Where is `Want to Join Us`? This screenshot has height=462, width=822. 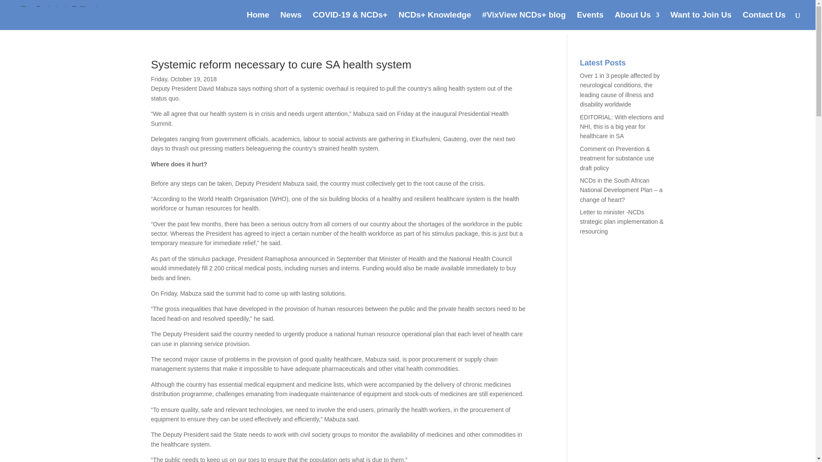
Want to Join Us is located at coordinates (701, 21).